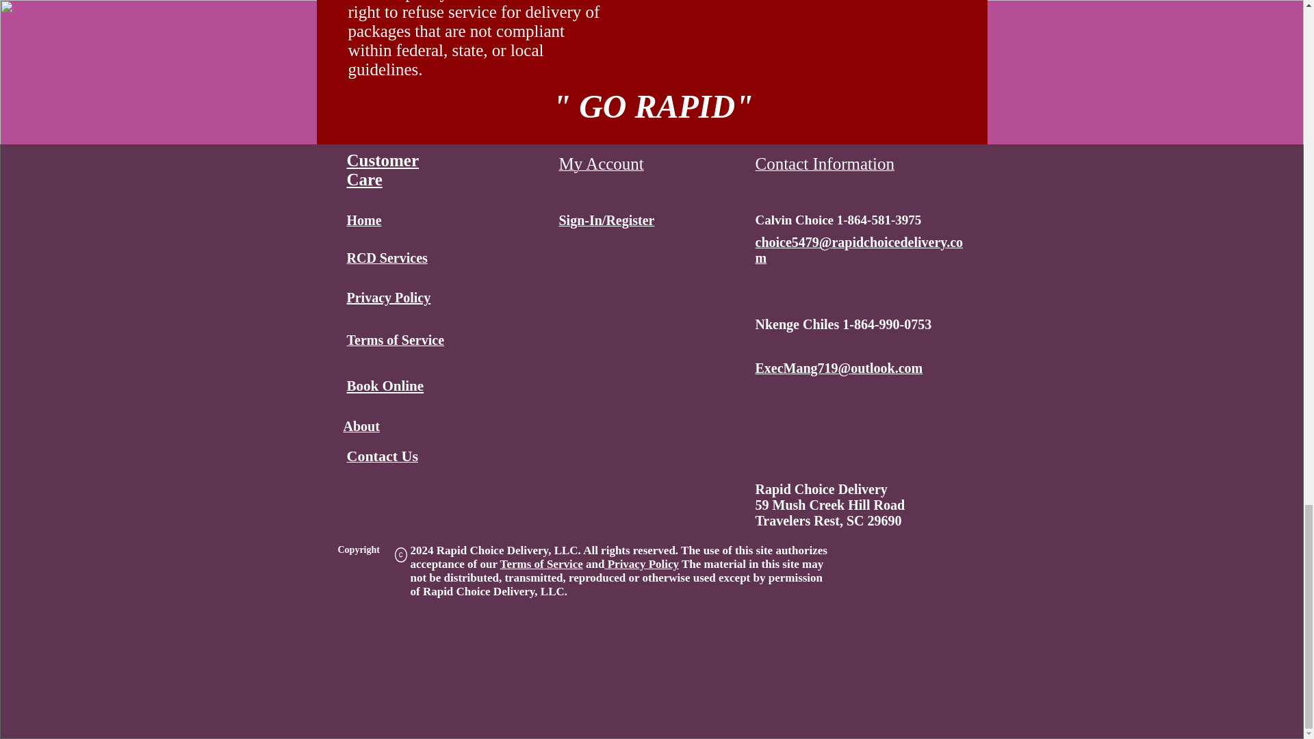 The image size is (1314, 739). What do you see at coordinates (642, 564) in the screenshot?
I see `Privacy Policy` at bounding box center [642, 564].